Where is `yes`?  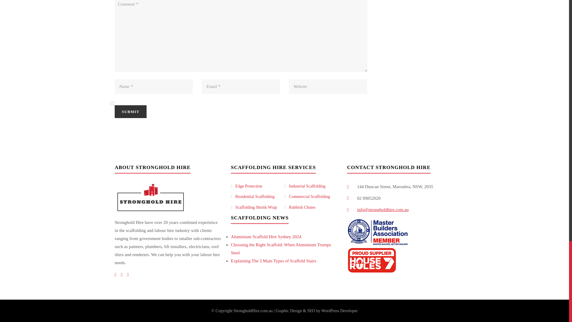 yes is located at coordinates (112, 103).